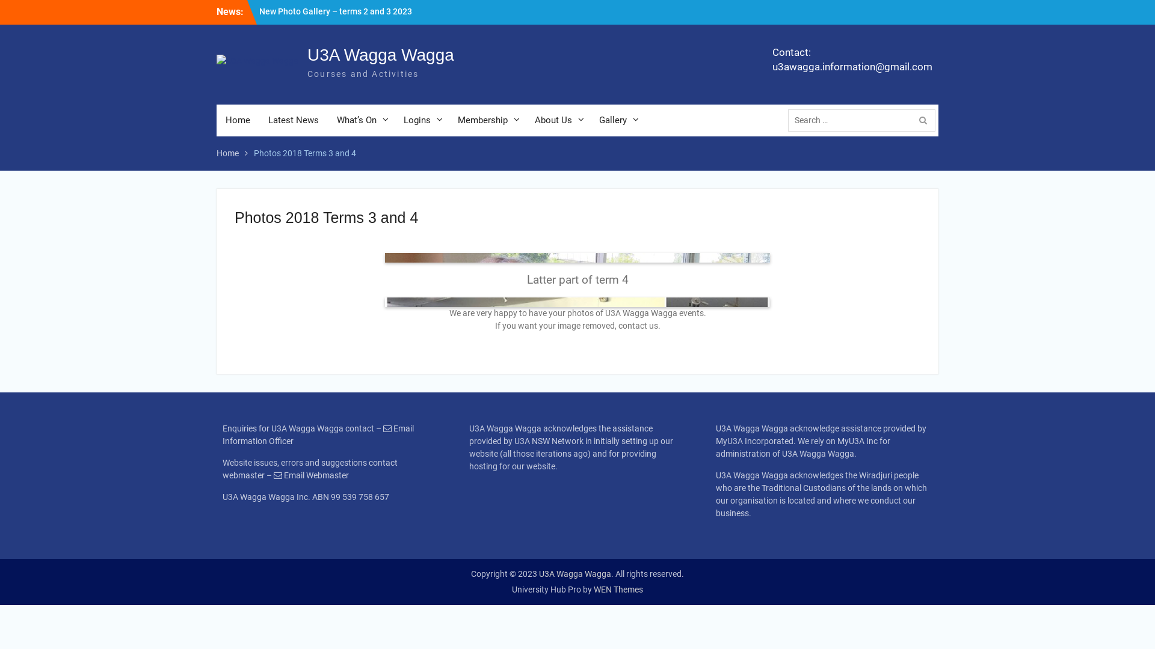  What do you see at coordinates (852, 67) in the screenshot?
I see `u3awagga.information@gmail.com` at bounding box center [852, 67].